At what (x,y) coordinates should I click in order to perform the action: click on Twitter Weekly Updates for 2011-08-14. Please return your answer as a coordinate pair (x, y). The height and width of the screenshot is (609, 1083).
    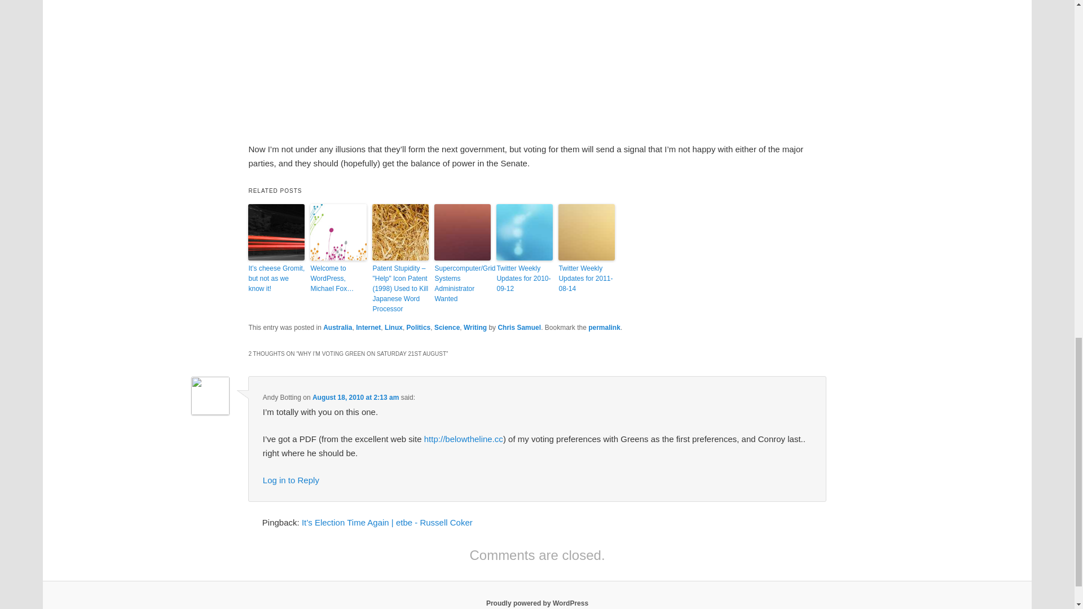
    Looking at the image, I should click on (587, 278).